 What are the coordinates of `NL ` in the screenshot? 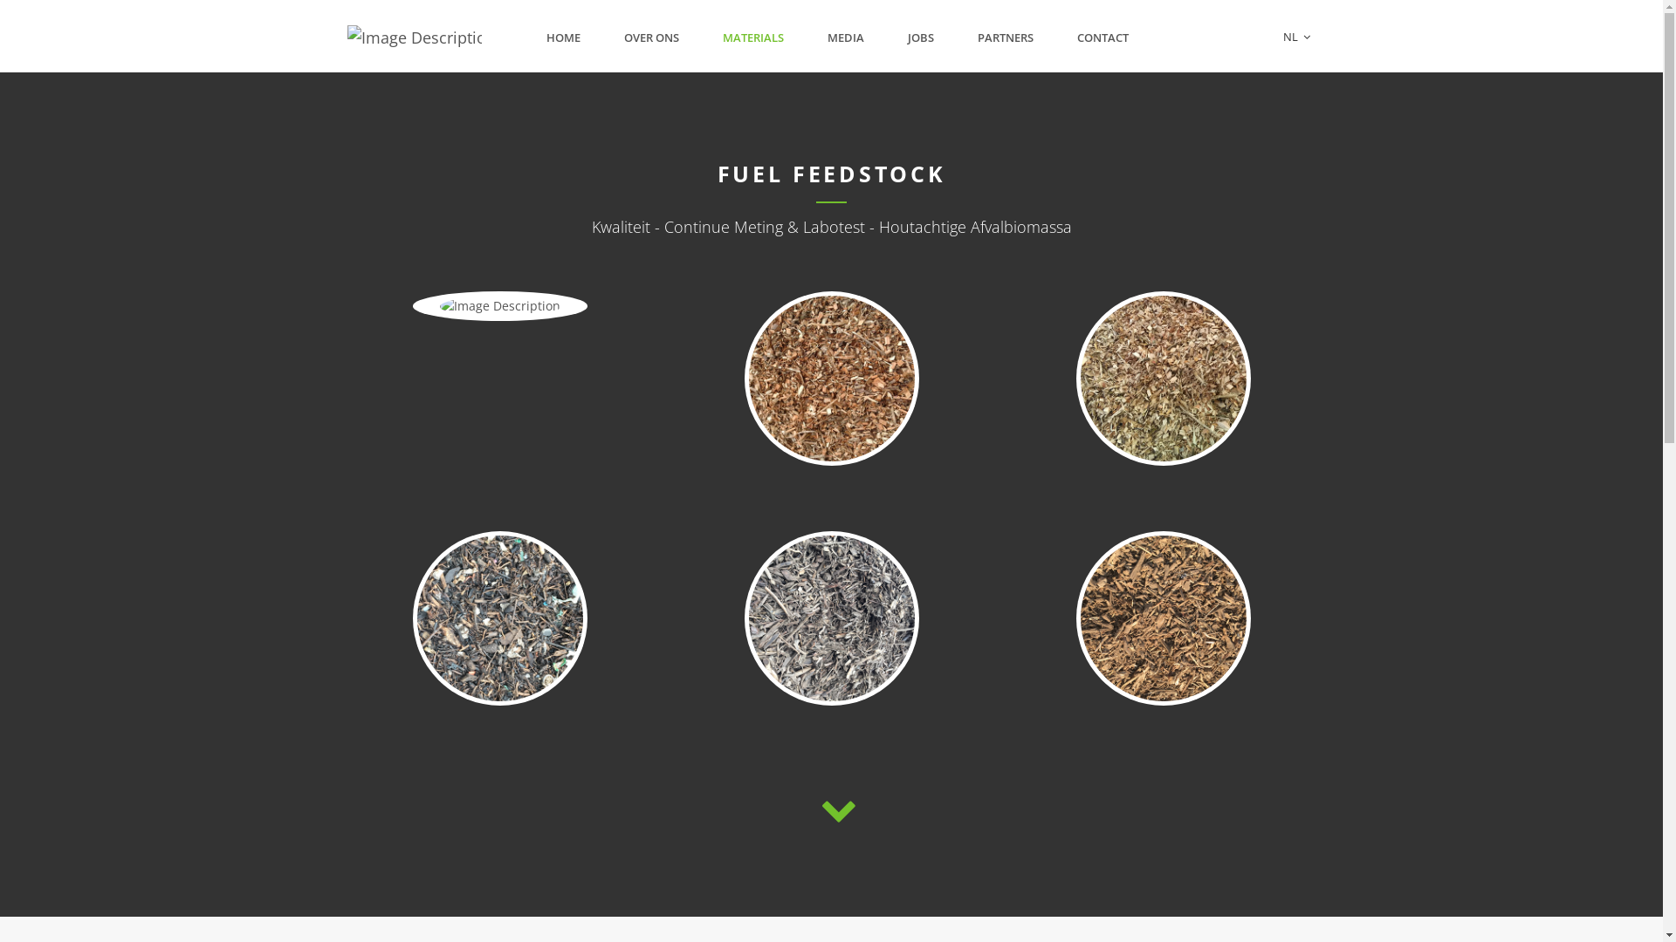 It's located at (1297, 37).